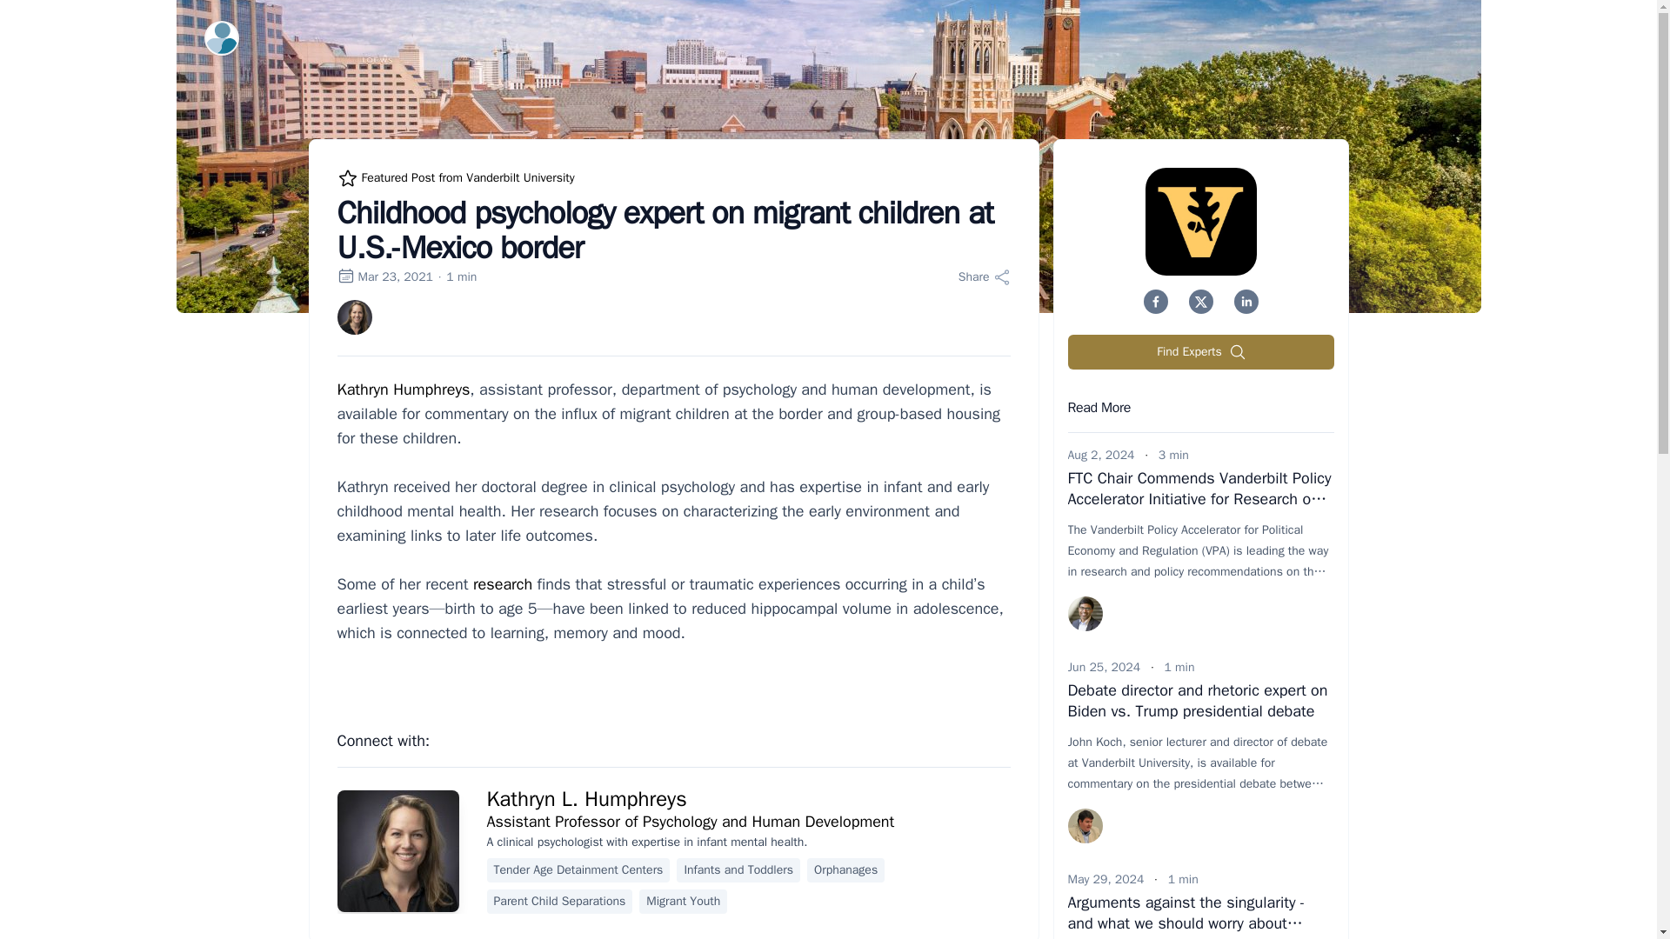 The image size is (1670, 939). I want to click on ExpertFile Inc., so click(221, 37).